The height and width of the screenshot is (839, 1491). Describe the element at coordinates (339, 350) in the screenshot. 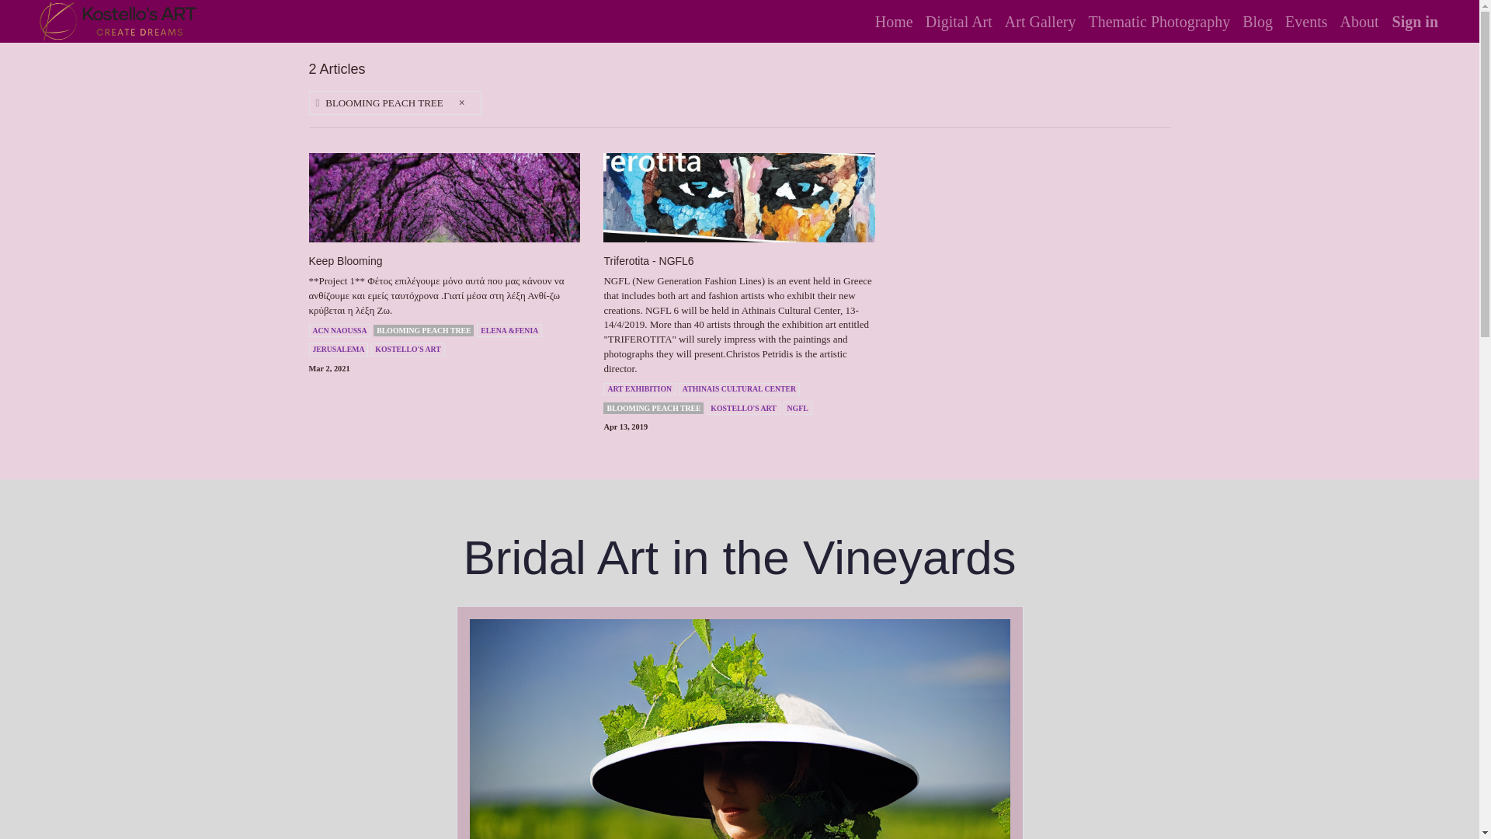

I see `JERUSALEMA` at that location.